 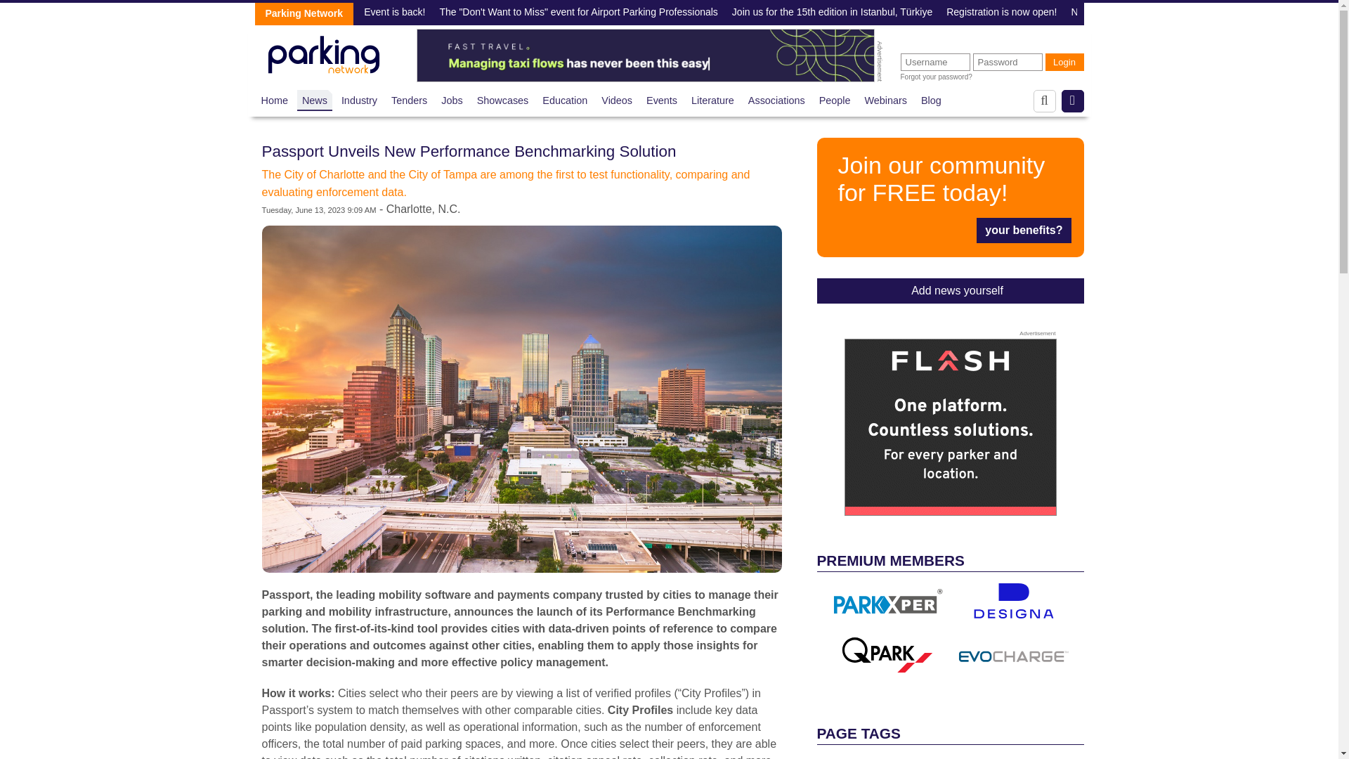 I want to click on Events, so click(x=661, y=100).